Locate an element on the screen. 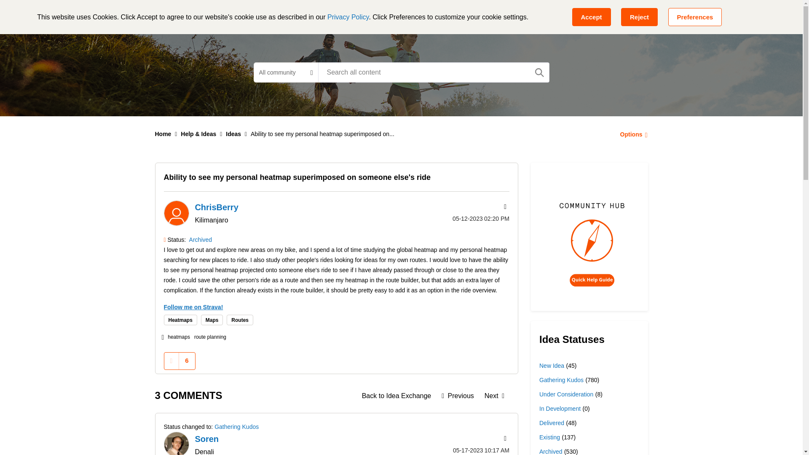 Image resolution: width=809 pixels, height=455 pixels. Accept is located at coordinates (591, 17).